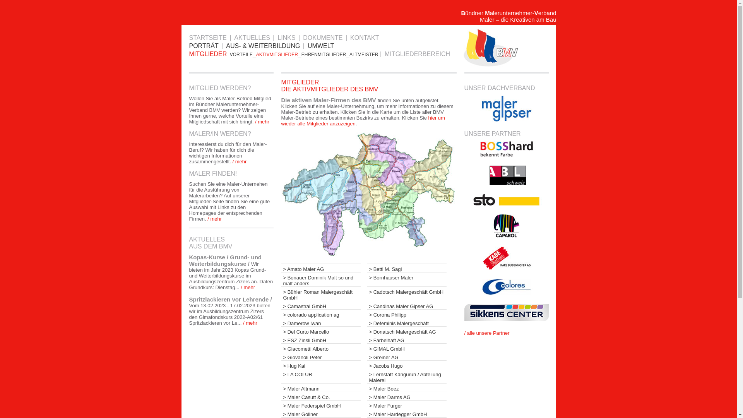 Image resolution: width=743 pixels, height=418 pixels. Describe the element at coordinates (487, 333) in the screenshot. I see `/ alle unsere Partner` at that location.